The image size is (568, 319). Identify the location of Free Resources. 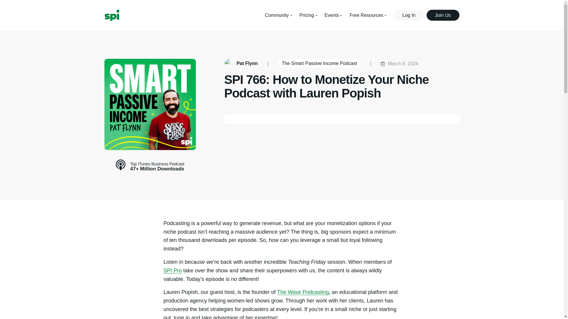
(367, 15).